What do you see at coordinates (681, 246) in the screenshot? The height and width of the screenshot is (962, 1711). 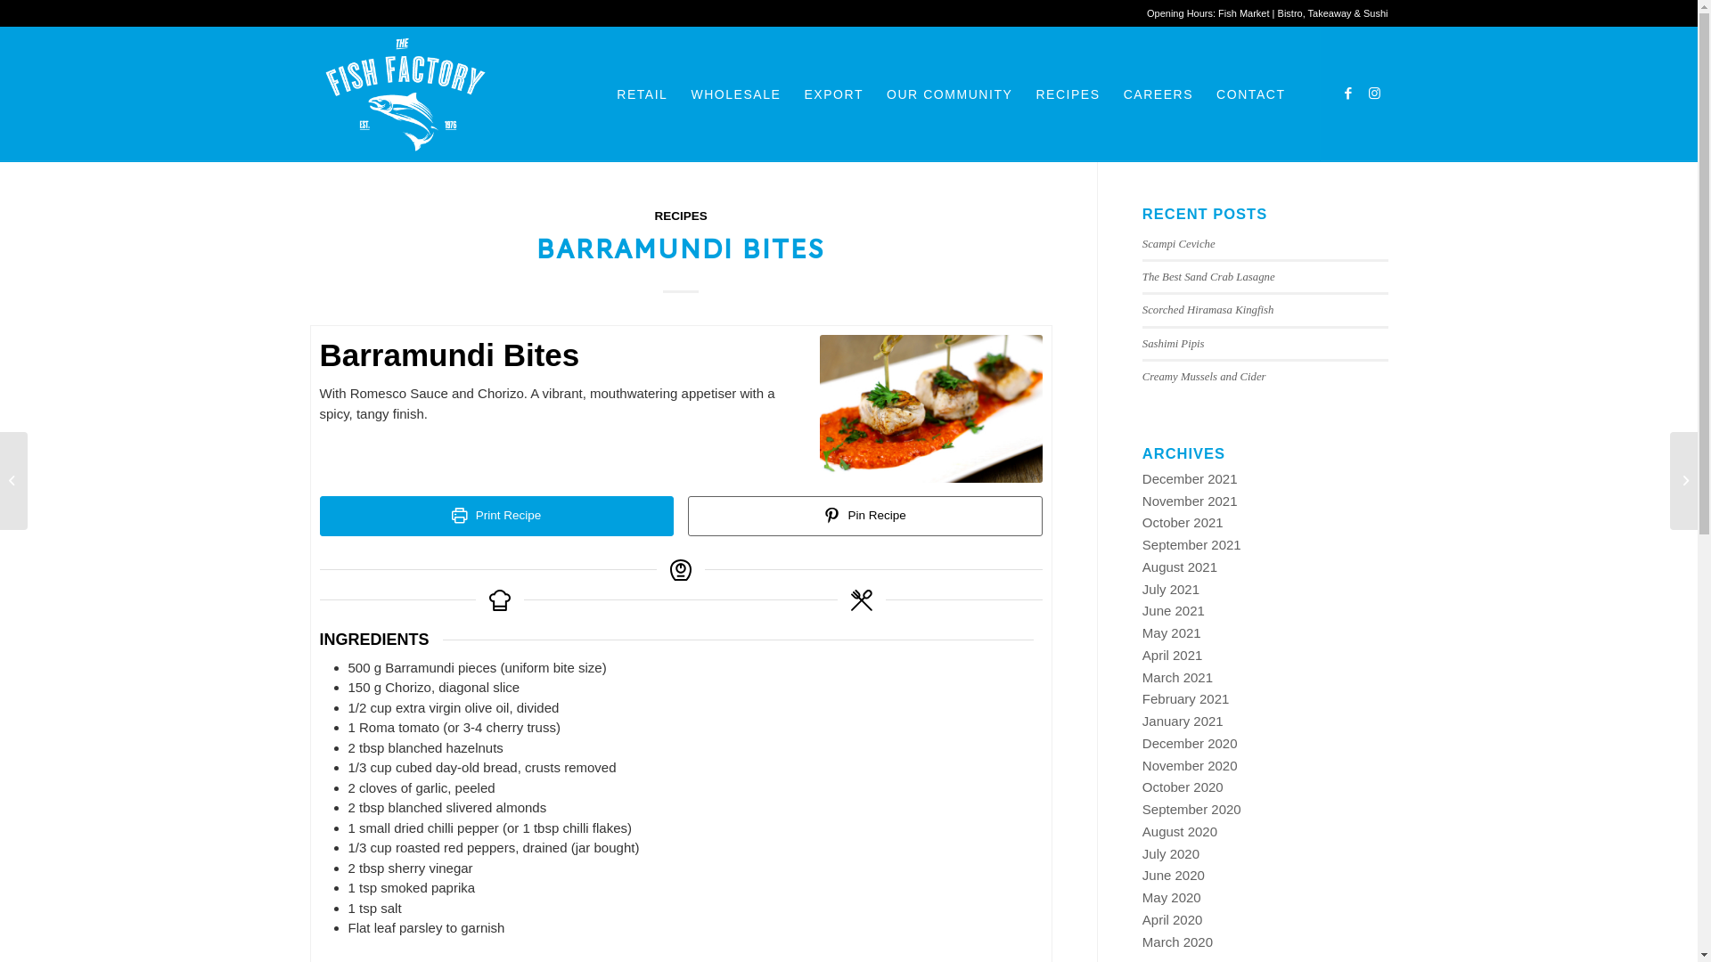 I see `BARRAMUNDI BITES` at bounding box center [681, 246].